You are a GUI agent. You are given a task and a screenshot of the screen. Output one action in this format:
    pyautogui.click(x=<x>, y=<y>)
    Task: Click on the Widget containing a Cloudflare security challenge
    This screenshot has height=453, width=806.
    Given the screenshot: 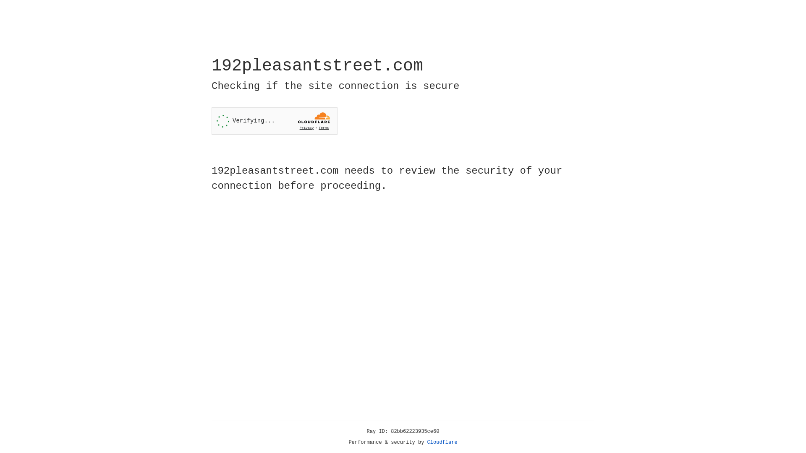 What is the action you would take?
    pyautogui.click(x=275, y=121)
    